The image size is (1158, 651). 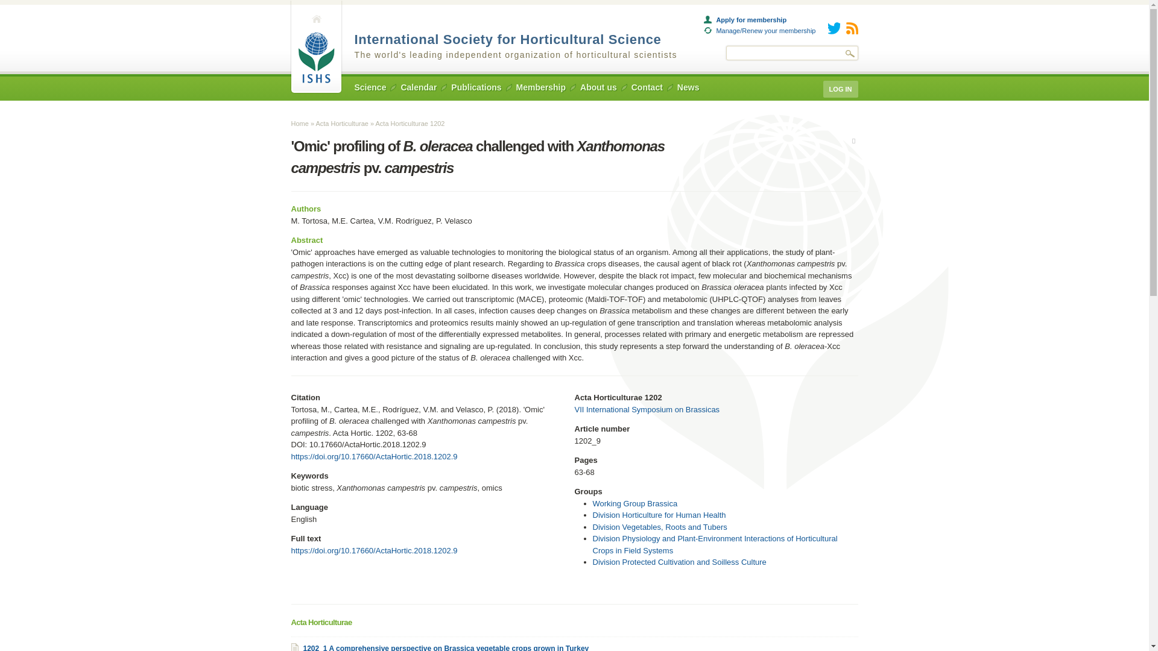 I want to click on Membership, so click(x=541, y=87).